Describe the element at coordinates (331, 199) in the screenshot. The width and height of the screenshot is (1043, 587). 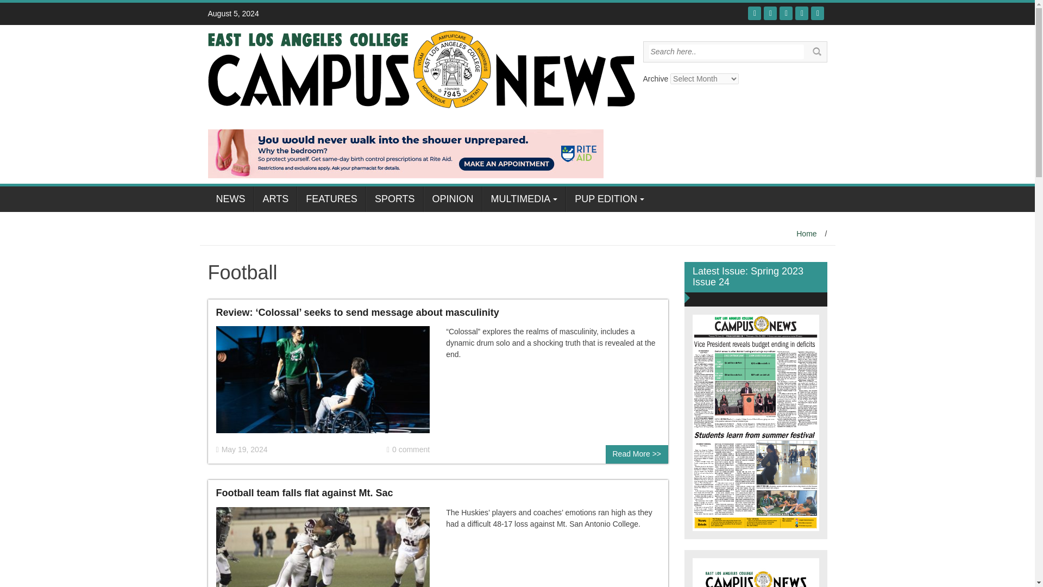
I see `FEATURES` at that location.